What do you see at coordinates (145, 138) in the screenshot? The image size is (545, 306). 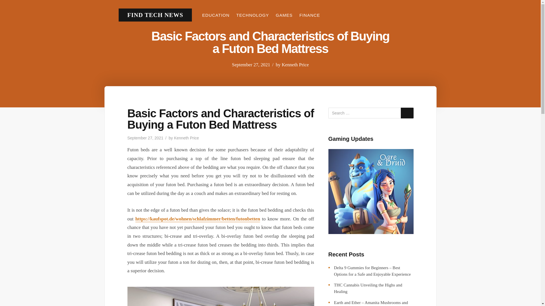 I see `September 27, 2021` at bounding box center [145, 138].